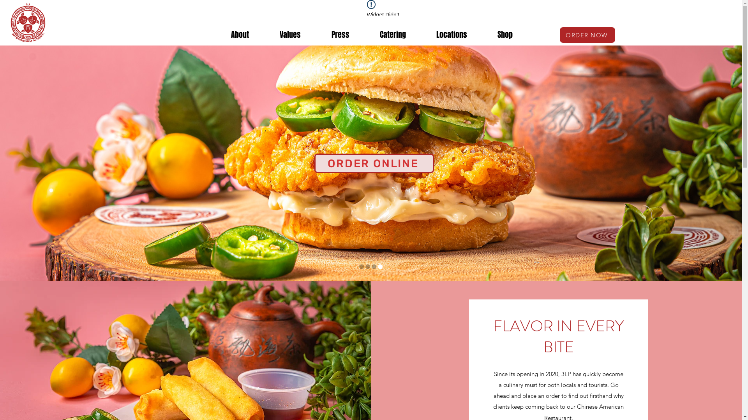 This screenshot has height=420, width=748. Describe the element at coordinates (374, 163) in the screenshot. I see `ORDER ONLINE` at that location.